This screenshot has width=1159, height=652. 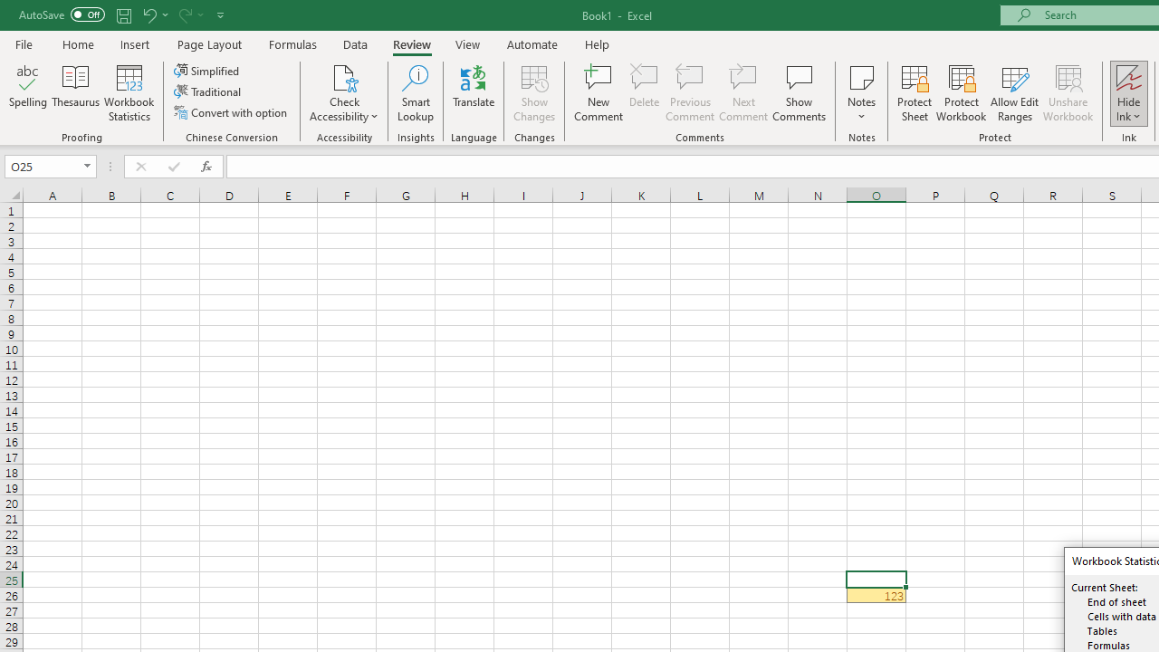 What do you see at coordinates (232, 112) in the screenshot?
I see `Convert with option` at bounding box center [232, 112].